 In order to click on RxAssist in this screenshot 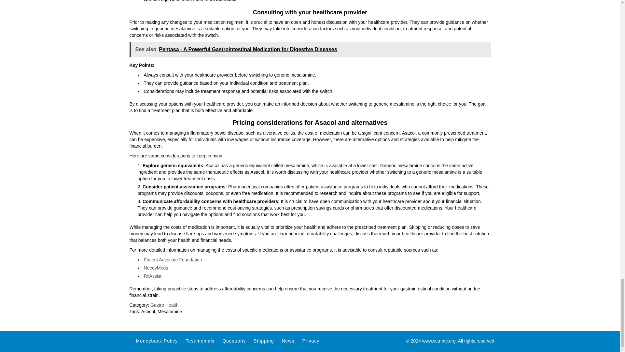, I will do `click(152, 276)`.